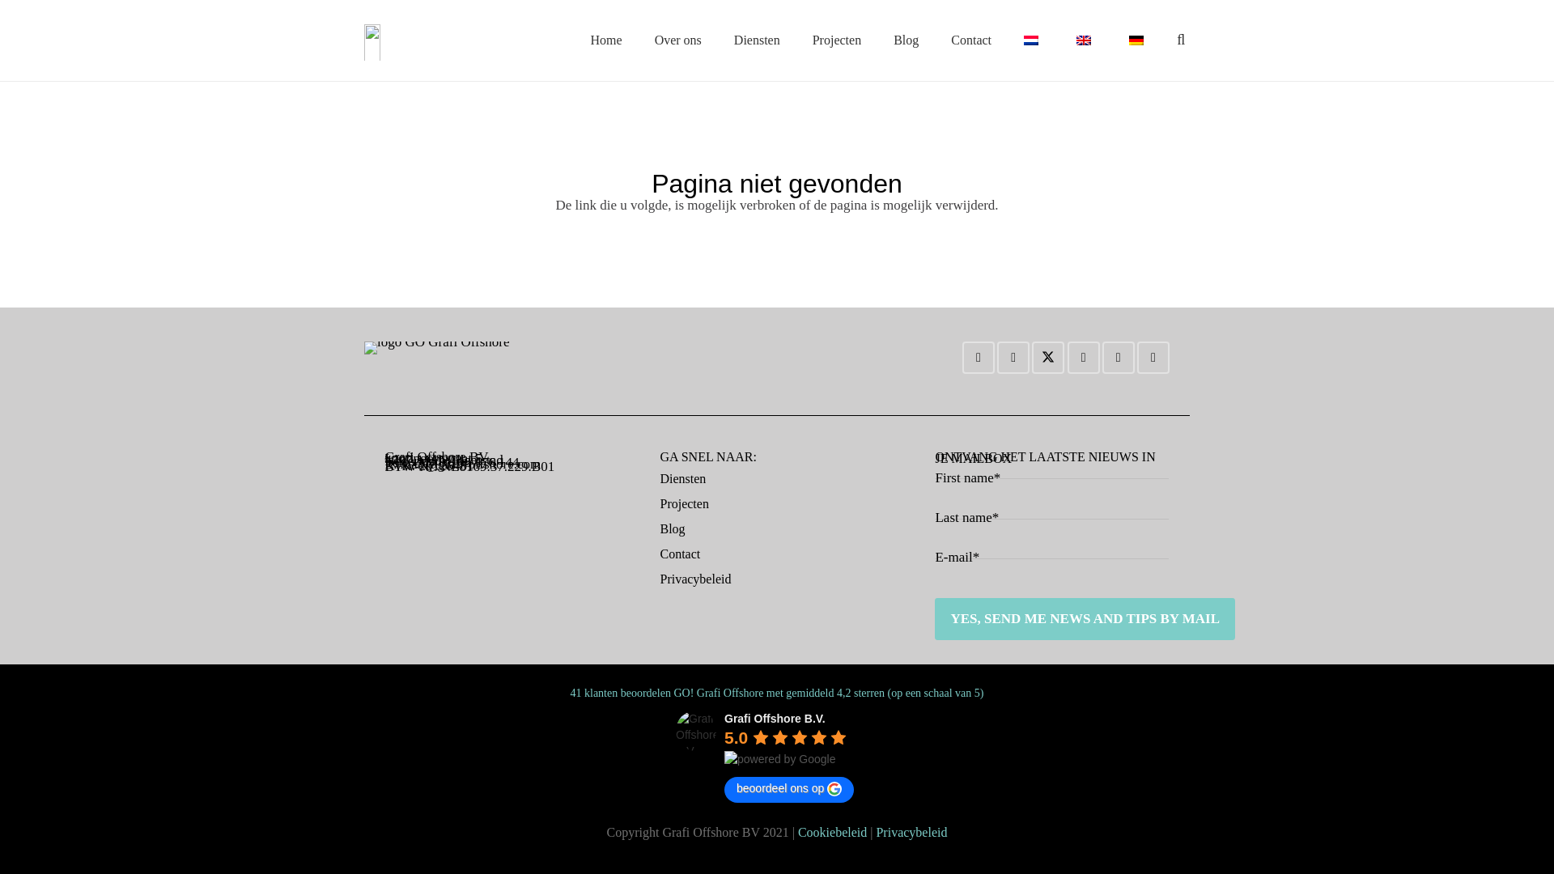 This screenshot has width=1554, height=874. I want to click on Google, so click(1084, 358).